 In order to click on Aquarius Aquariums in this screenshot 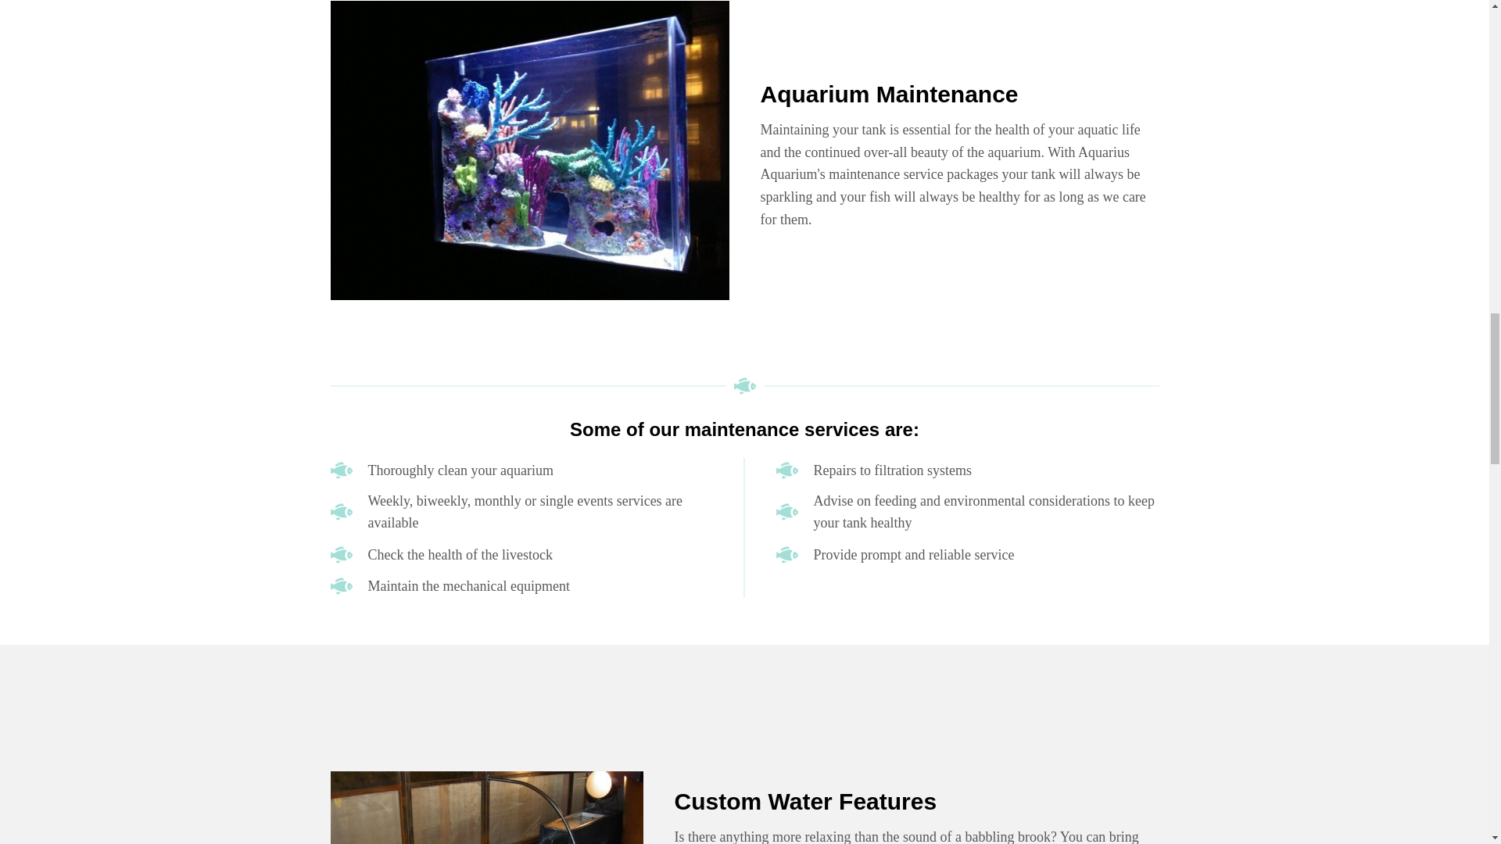, I will do `click(341, 470)`.